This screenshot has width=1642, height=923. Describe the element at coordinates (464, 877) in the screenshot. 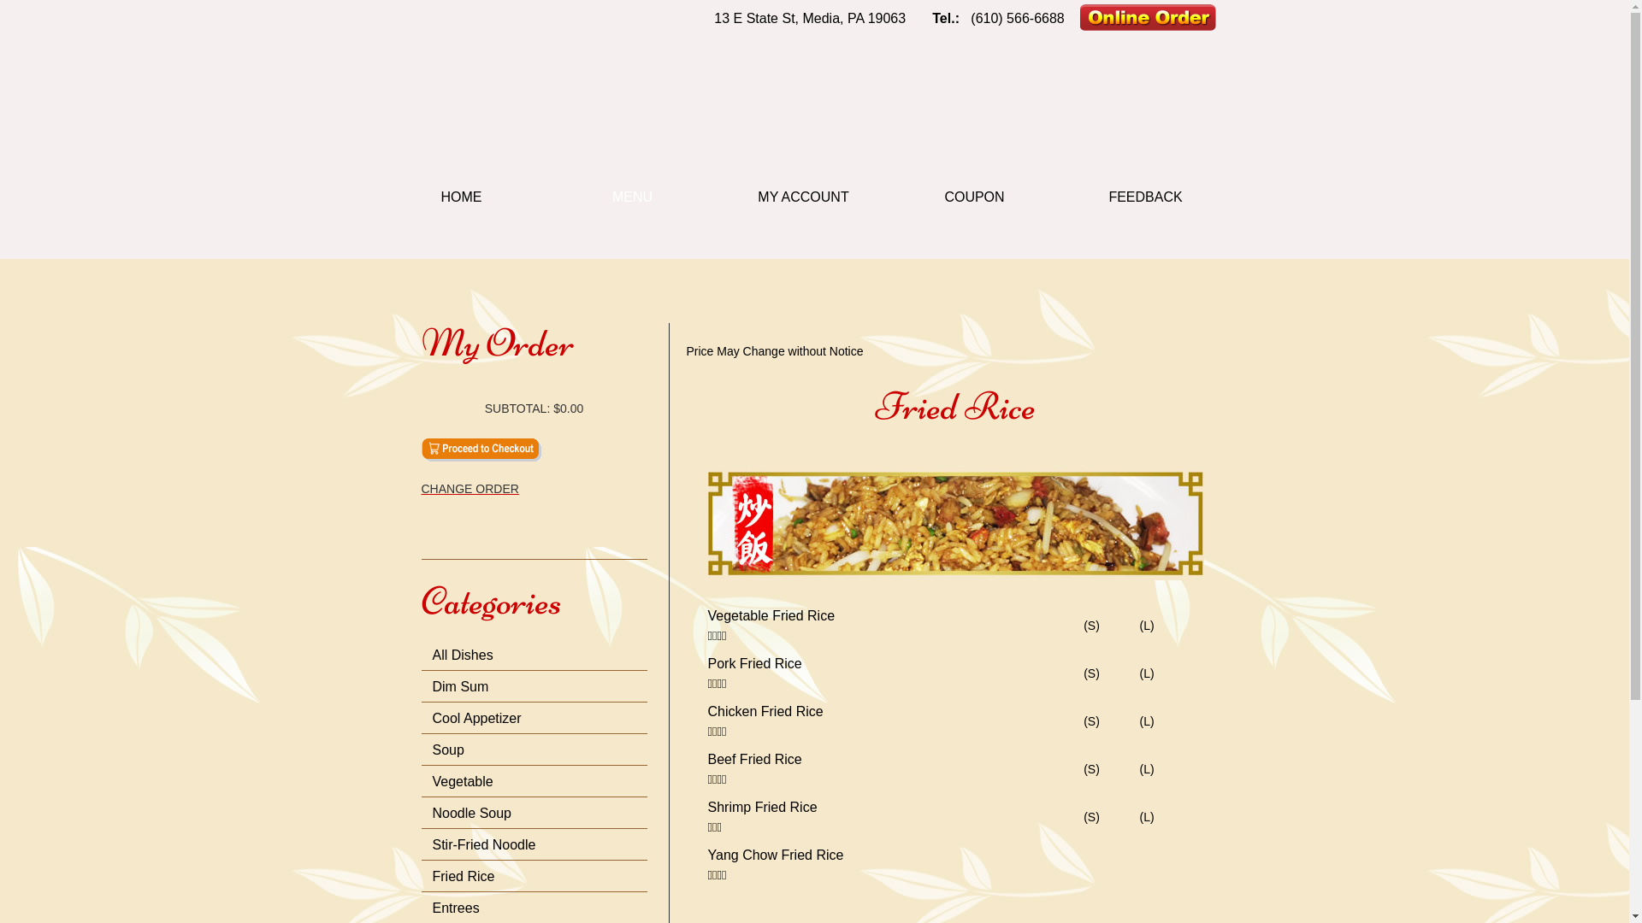

I see `Fried Rice` at that location.